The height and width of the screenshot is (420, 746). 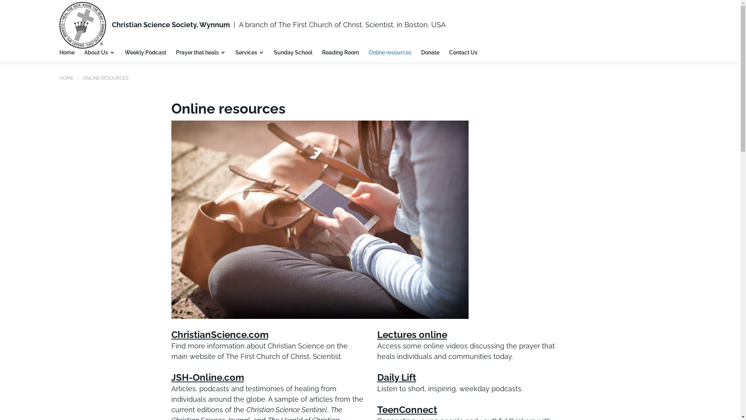 I want to click on Prayer that heals, so click(x=200, y=53).